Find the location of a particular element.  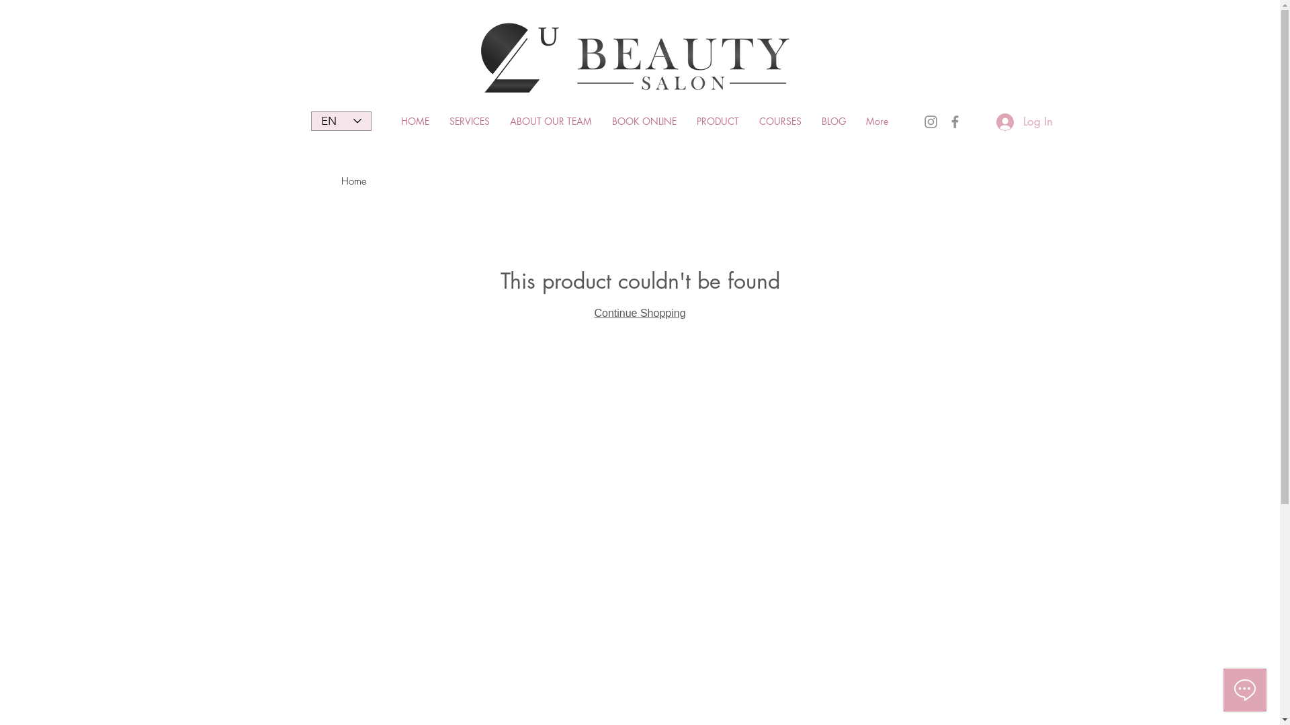

HOME is located at coordinates (415, 121).